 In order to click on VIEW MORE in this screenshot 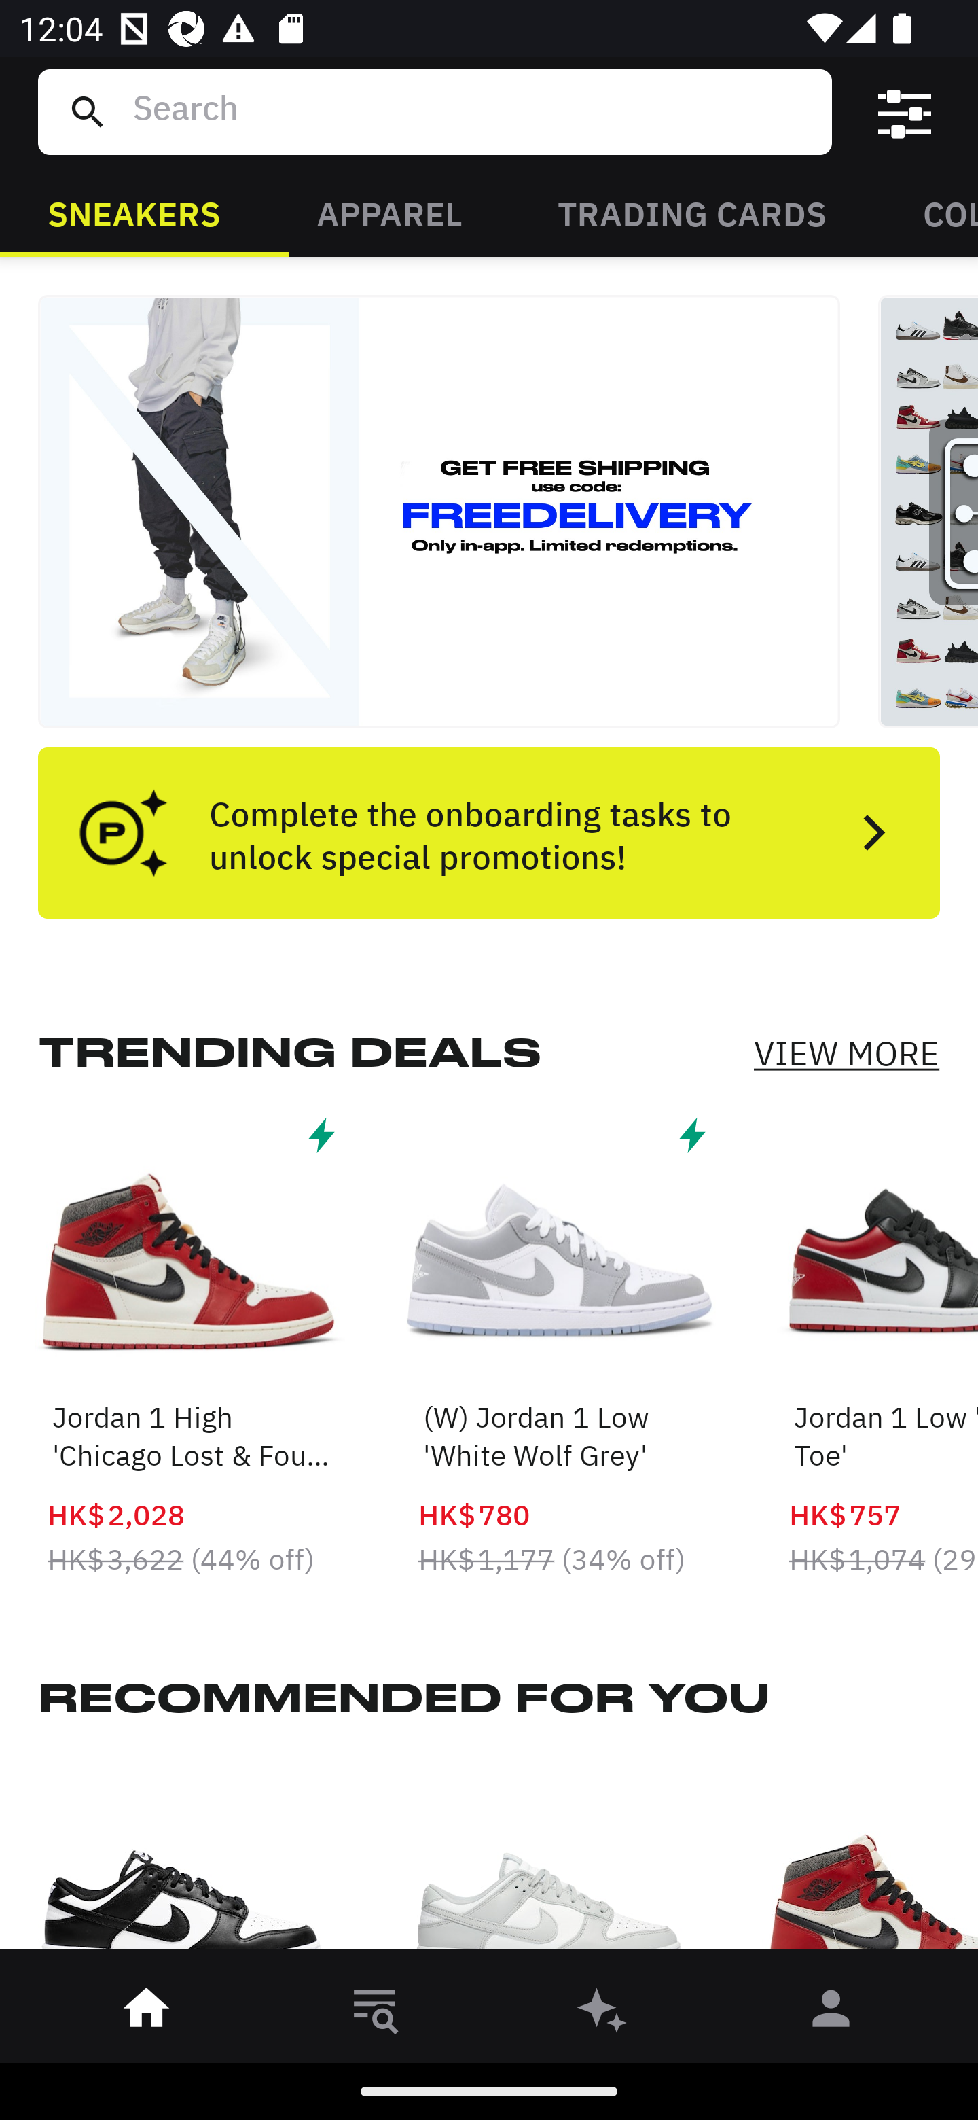, I will do `click(846, 1053)`.